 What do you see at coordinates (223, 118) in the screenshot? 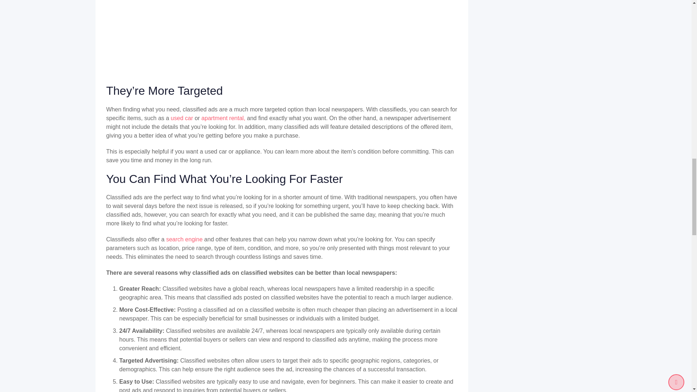
I see `apartment rental,` at bounding box center [223, 118].